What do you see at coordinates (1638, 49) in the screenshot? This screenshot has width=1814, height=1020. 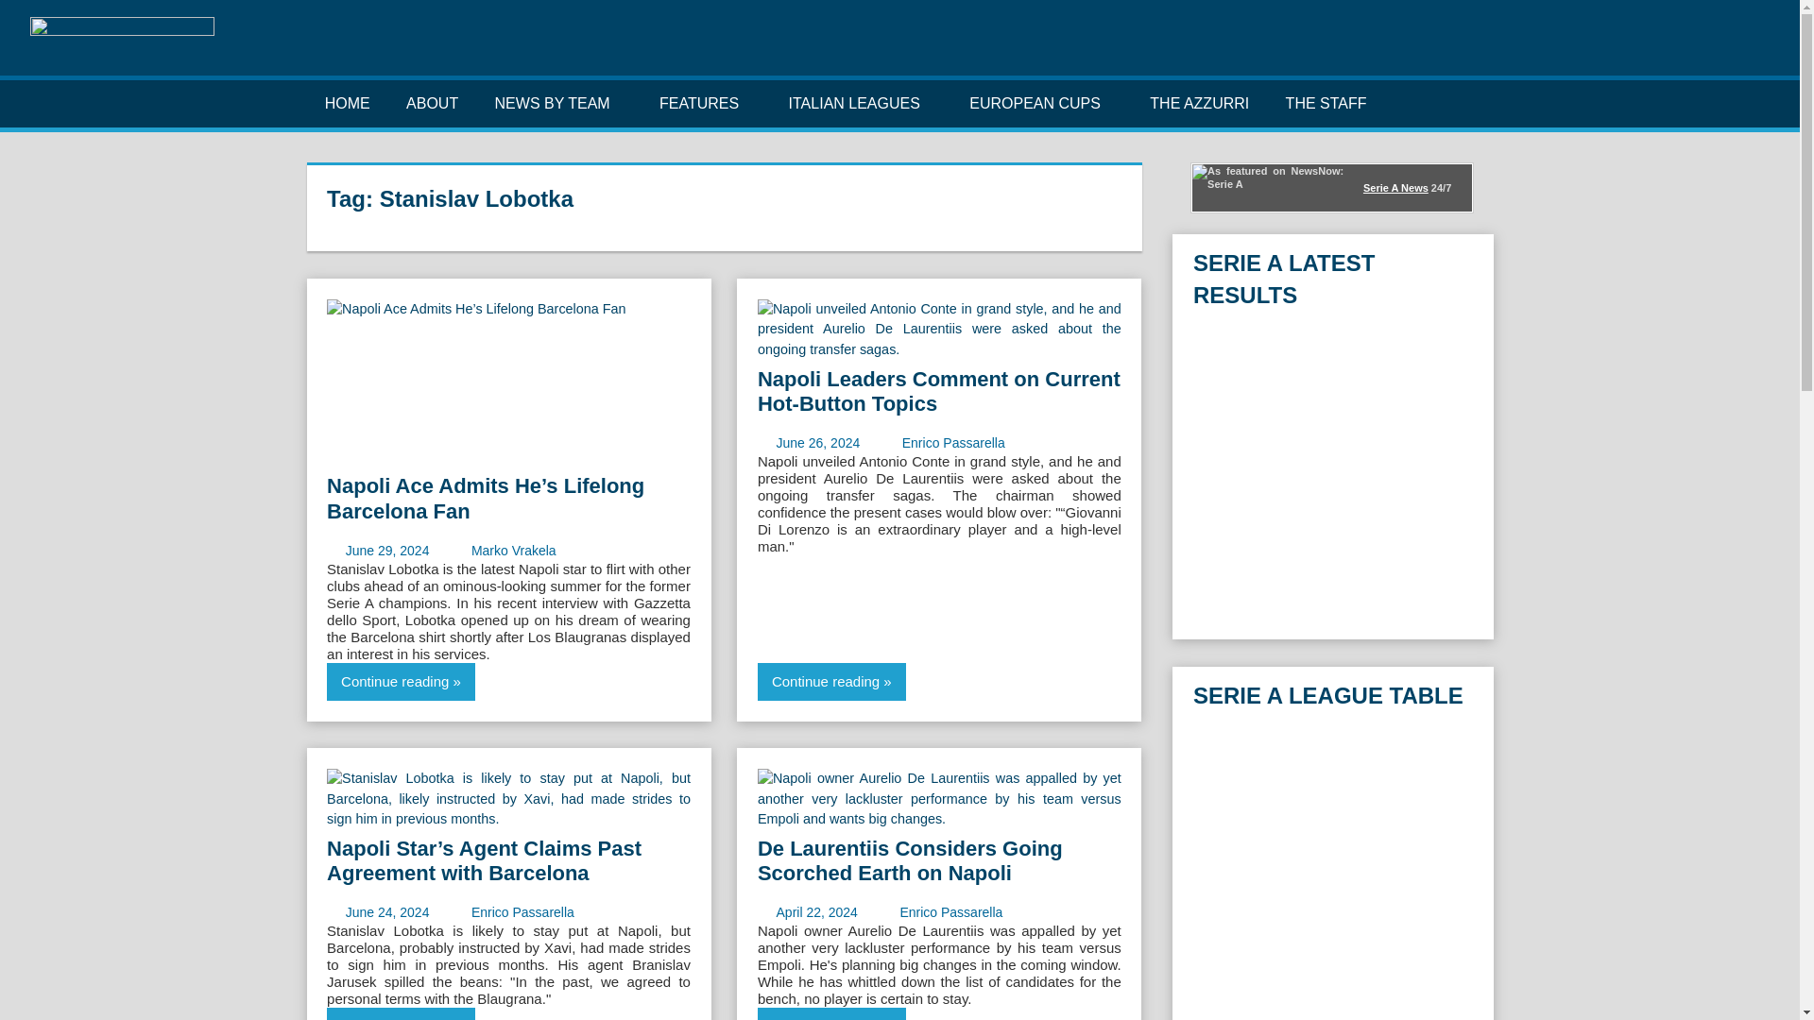 I see `Facebook` at bounding box center [1638, 49].